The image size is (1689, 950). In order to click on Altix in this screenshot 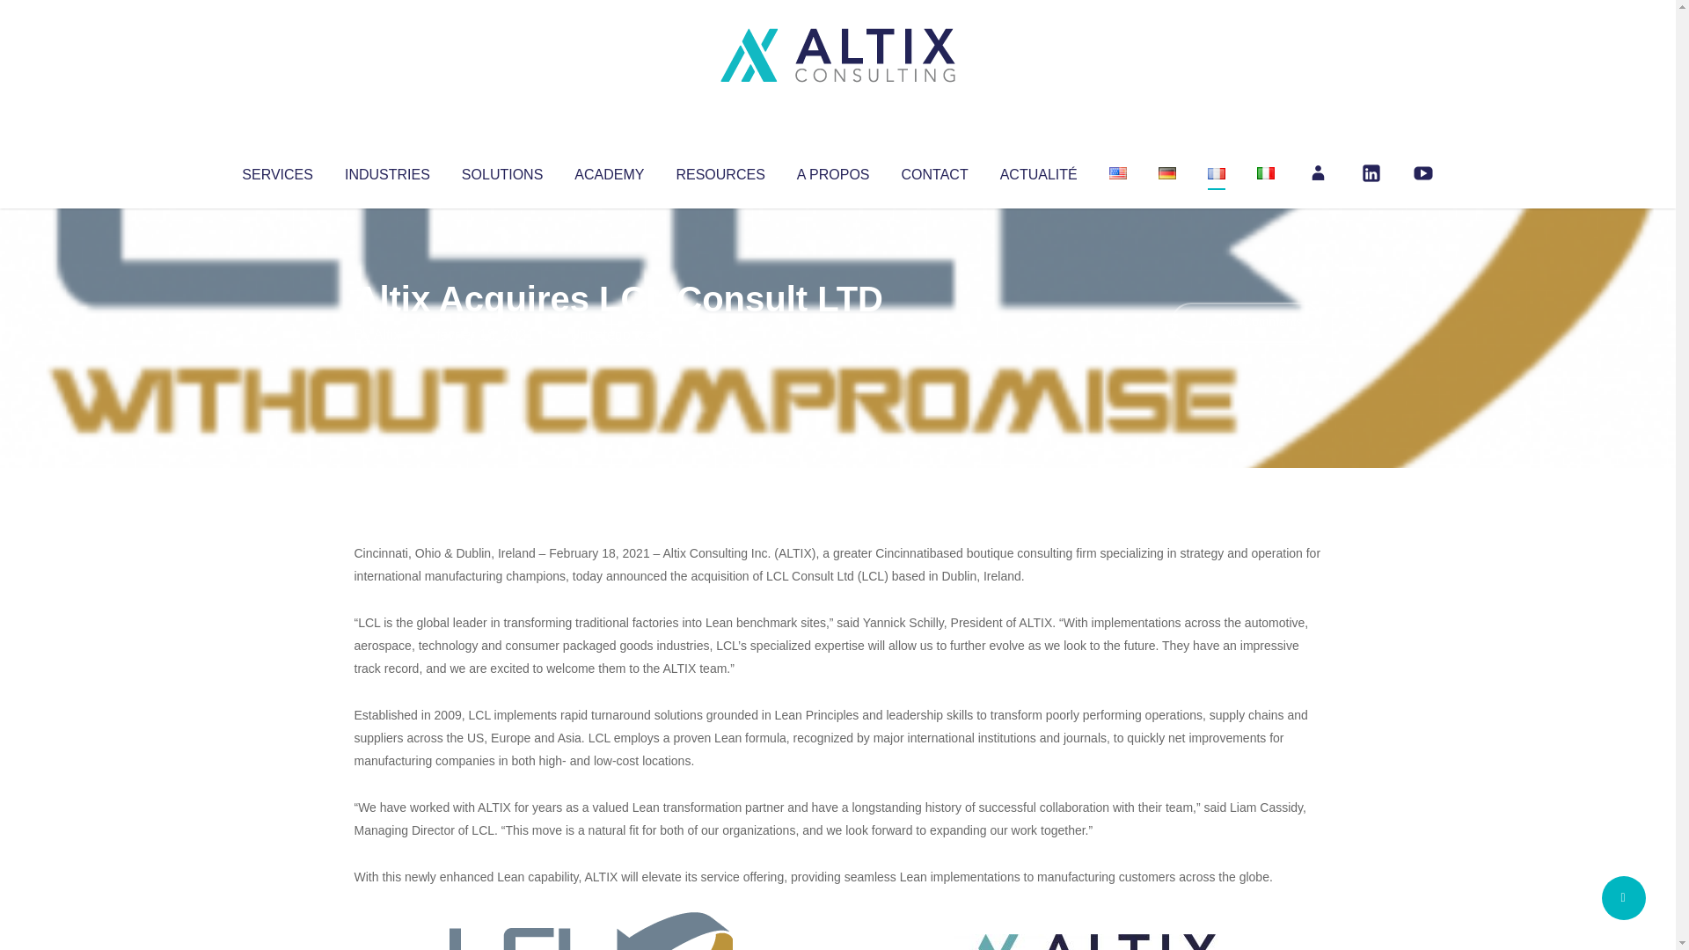, I will do `click(387, 334)`.